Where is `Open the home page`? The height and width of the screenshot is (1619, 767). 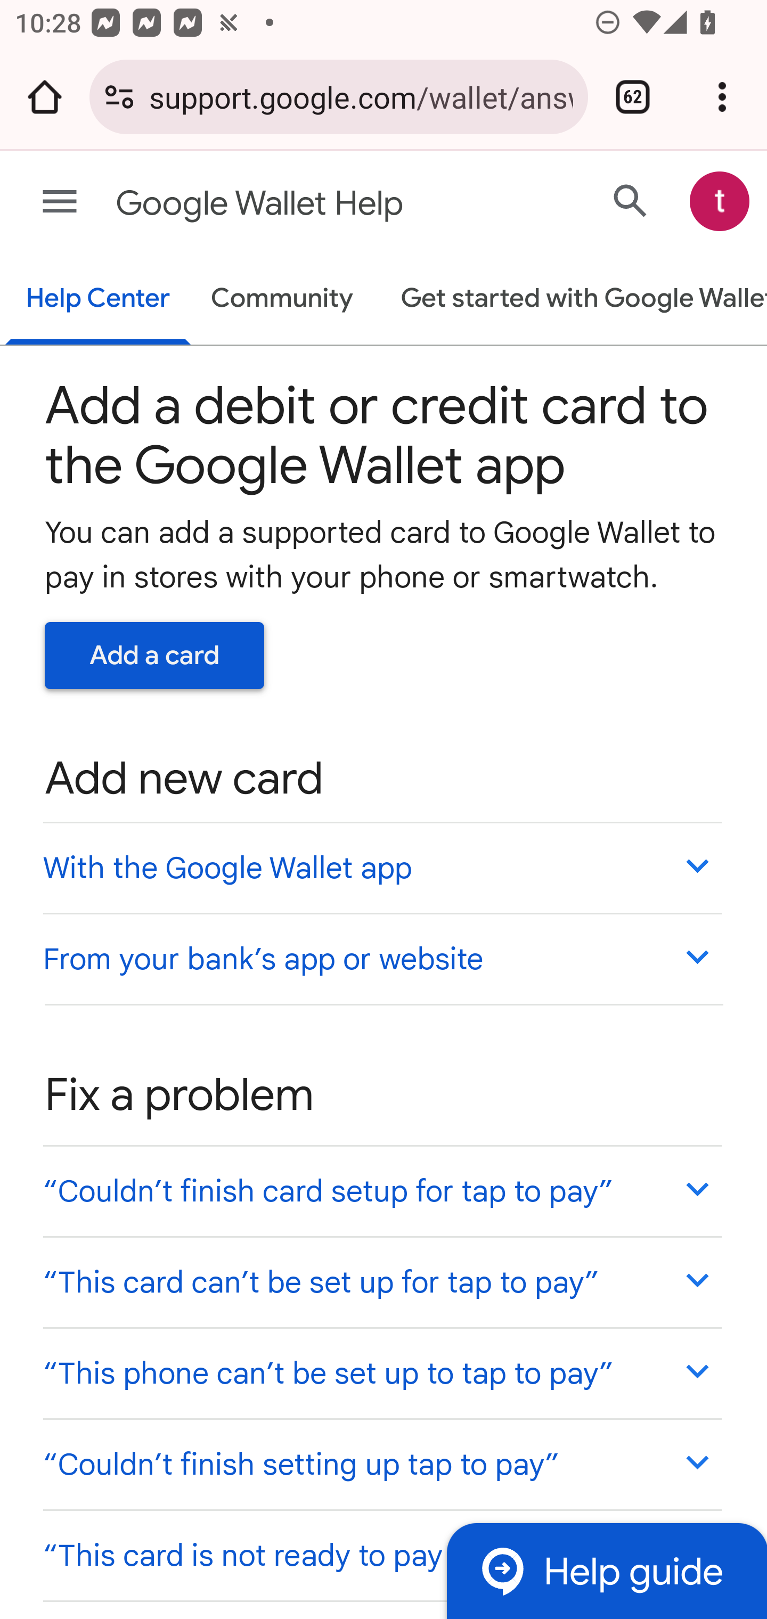
Open the home page is located at coordinates (45, 97).